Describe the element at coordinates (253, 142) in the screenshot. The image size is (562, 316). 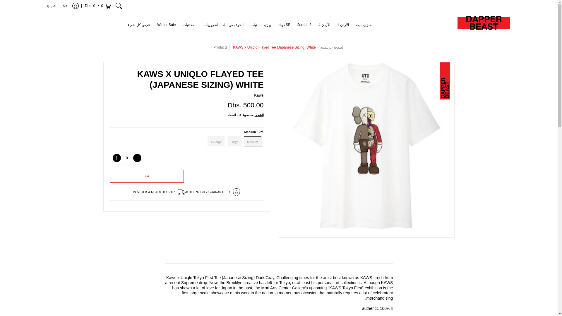
I see `Medium` at that location.